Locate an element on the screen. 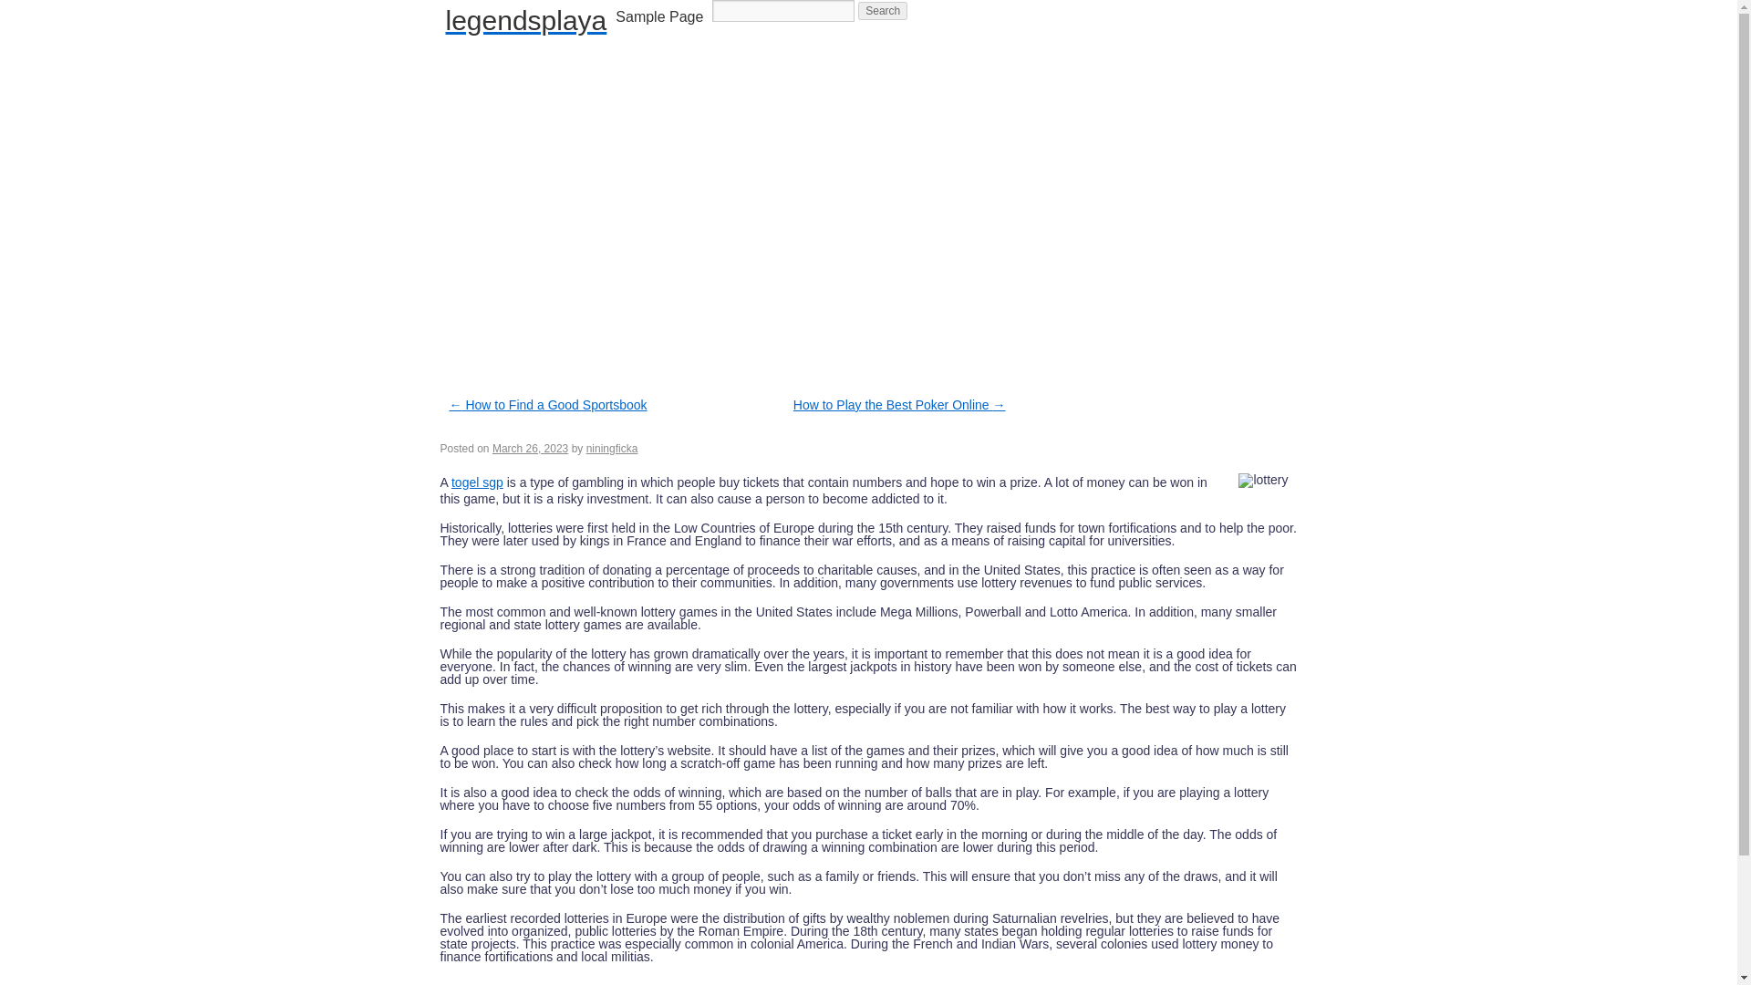  Sample Page is located at coordinates (658, 16).